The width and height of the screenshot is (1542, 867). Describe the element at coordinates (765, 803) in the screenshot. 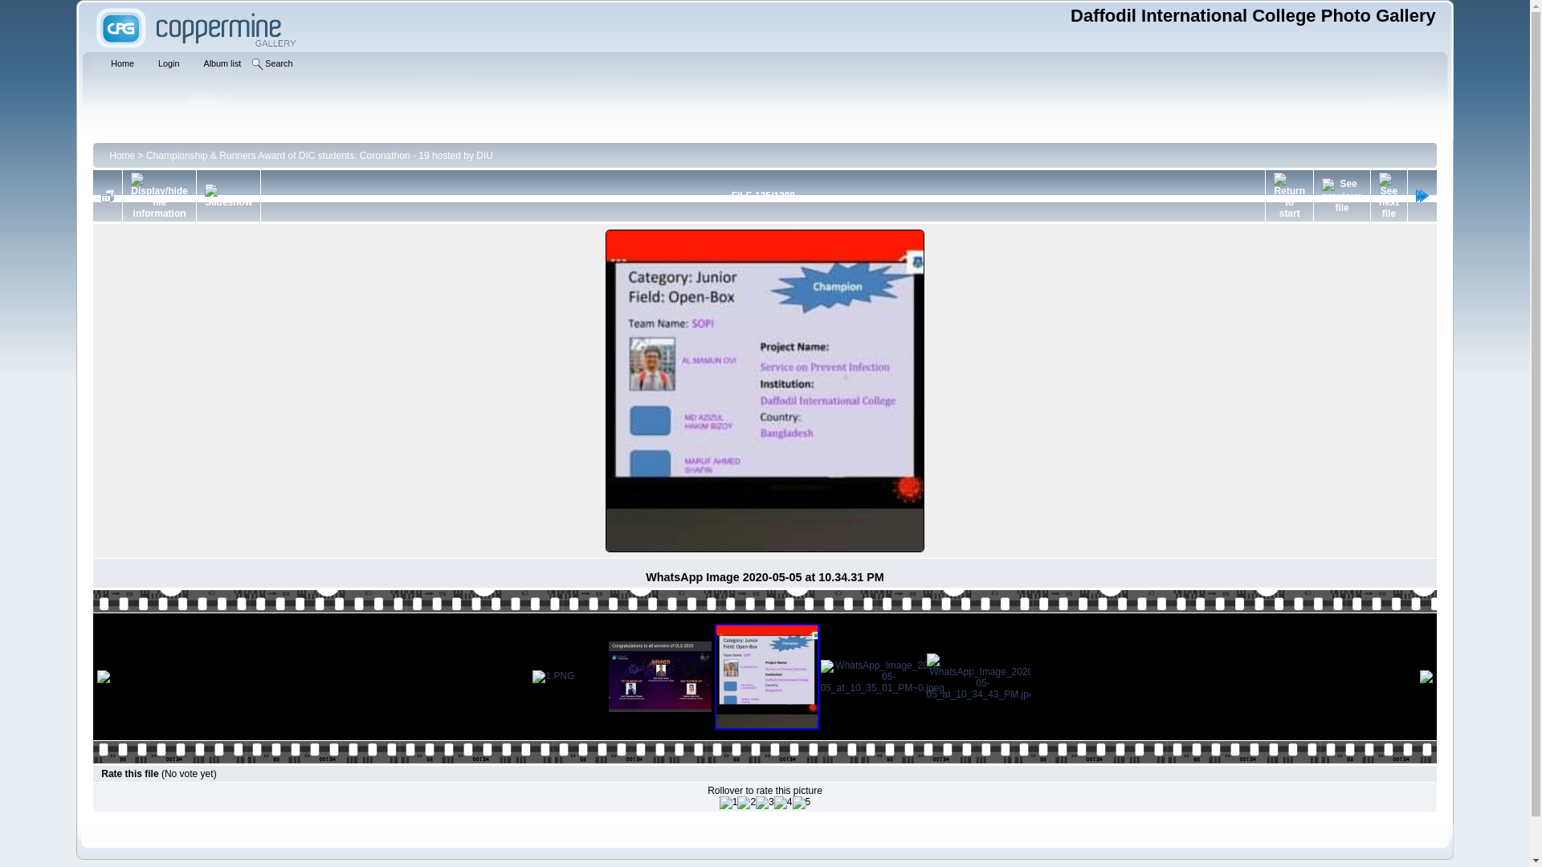

I see `3` at that location.